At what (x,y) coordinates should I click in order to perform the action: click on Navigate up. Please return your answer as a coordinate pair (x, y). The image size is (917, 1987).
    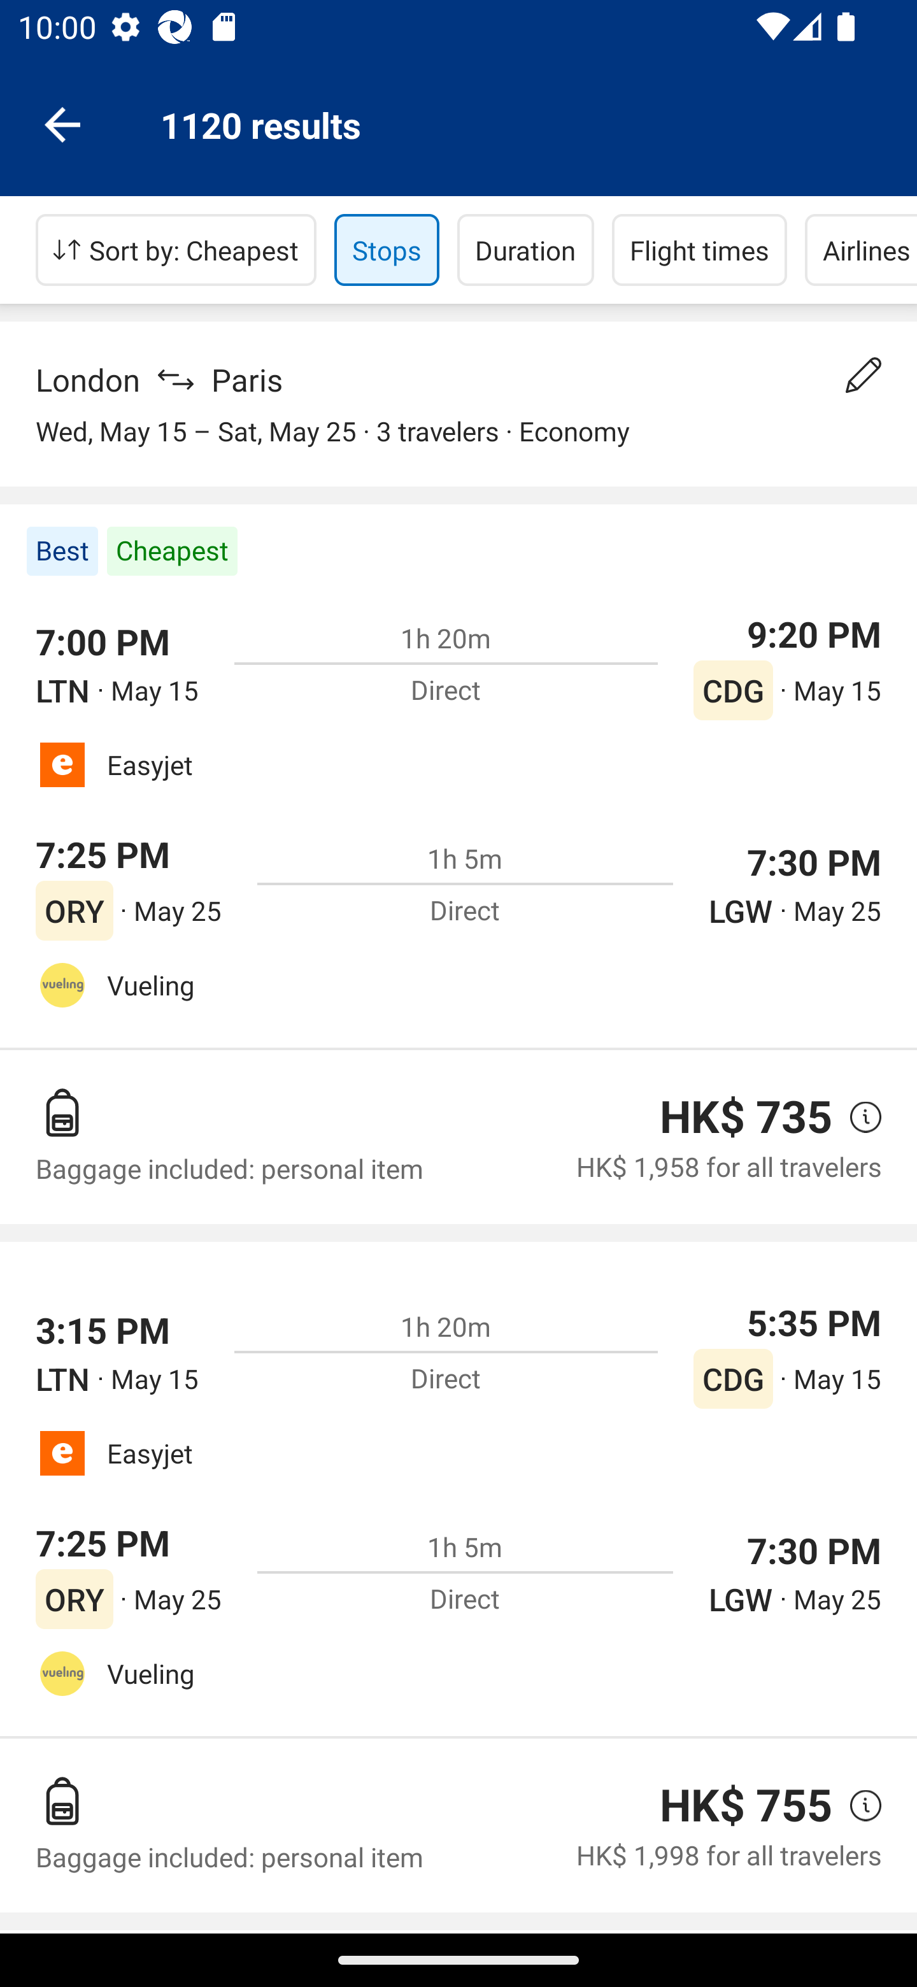
    Looking at the image, I should click on (62, 124).